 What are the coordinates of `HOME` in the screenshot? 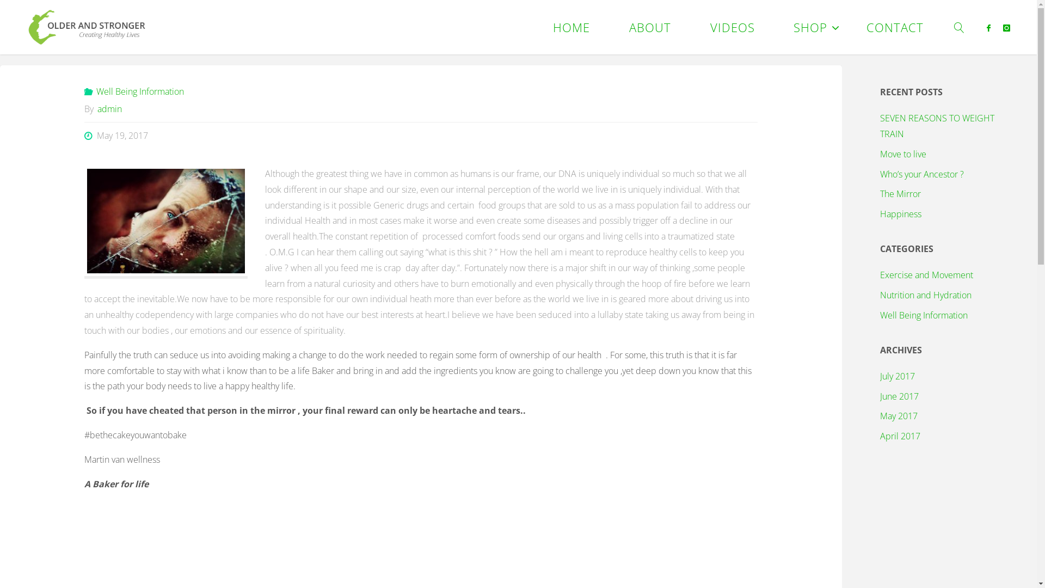 It's located at (571, 27).